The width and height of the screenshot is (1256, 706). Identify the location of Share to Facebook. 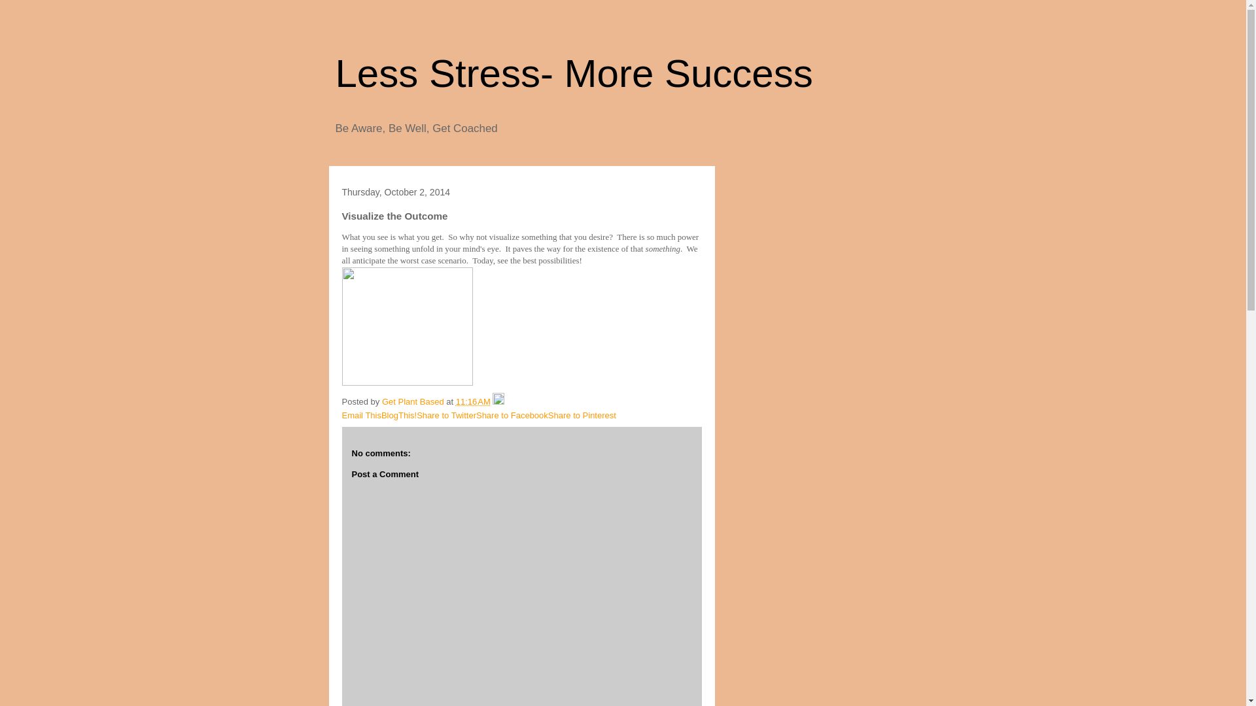
(512, 414).